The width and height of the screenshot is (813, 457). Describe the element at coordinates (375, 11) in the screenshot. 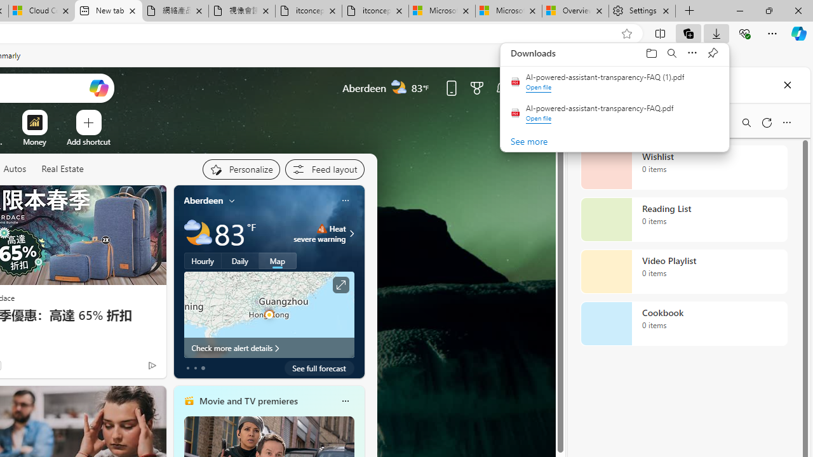

I see `itconcepthk.com/projector_solutions.mp4` at that location.